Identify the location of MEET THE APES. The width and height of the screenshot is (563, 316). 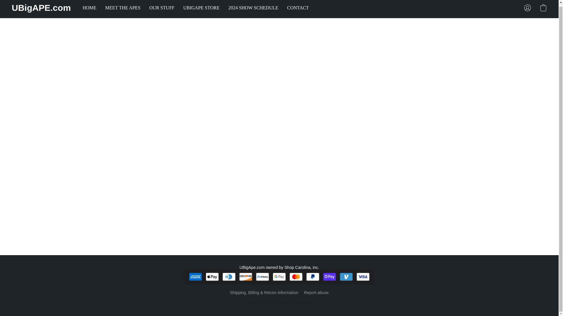
(91, 8).